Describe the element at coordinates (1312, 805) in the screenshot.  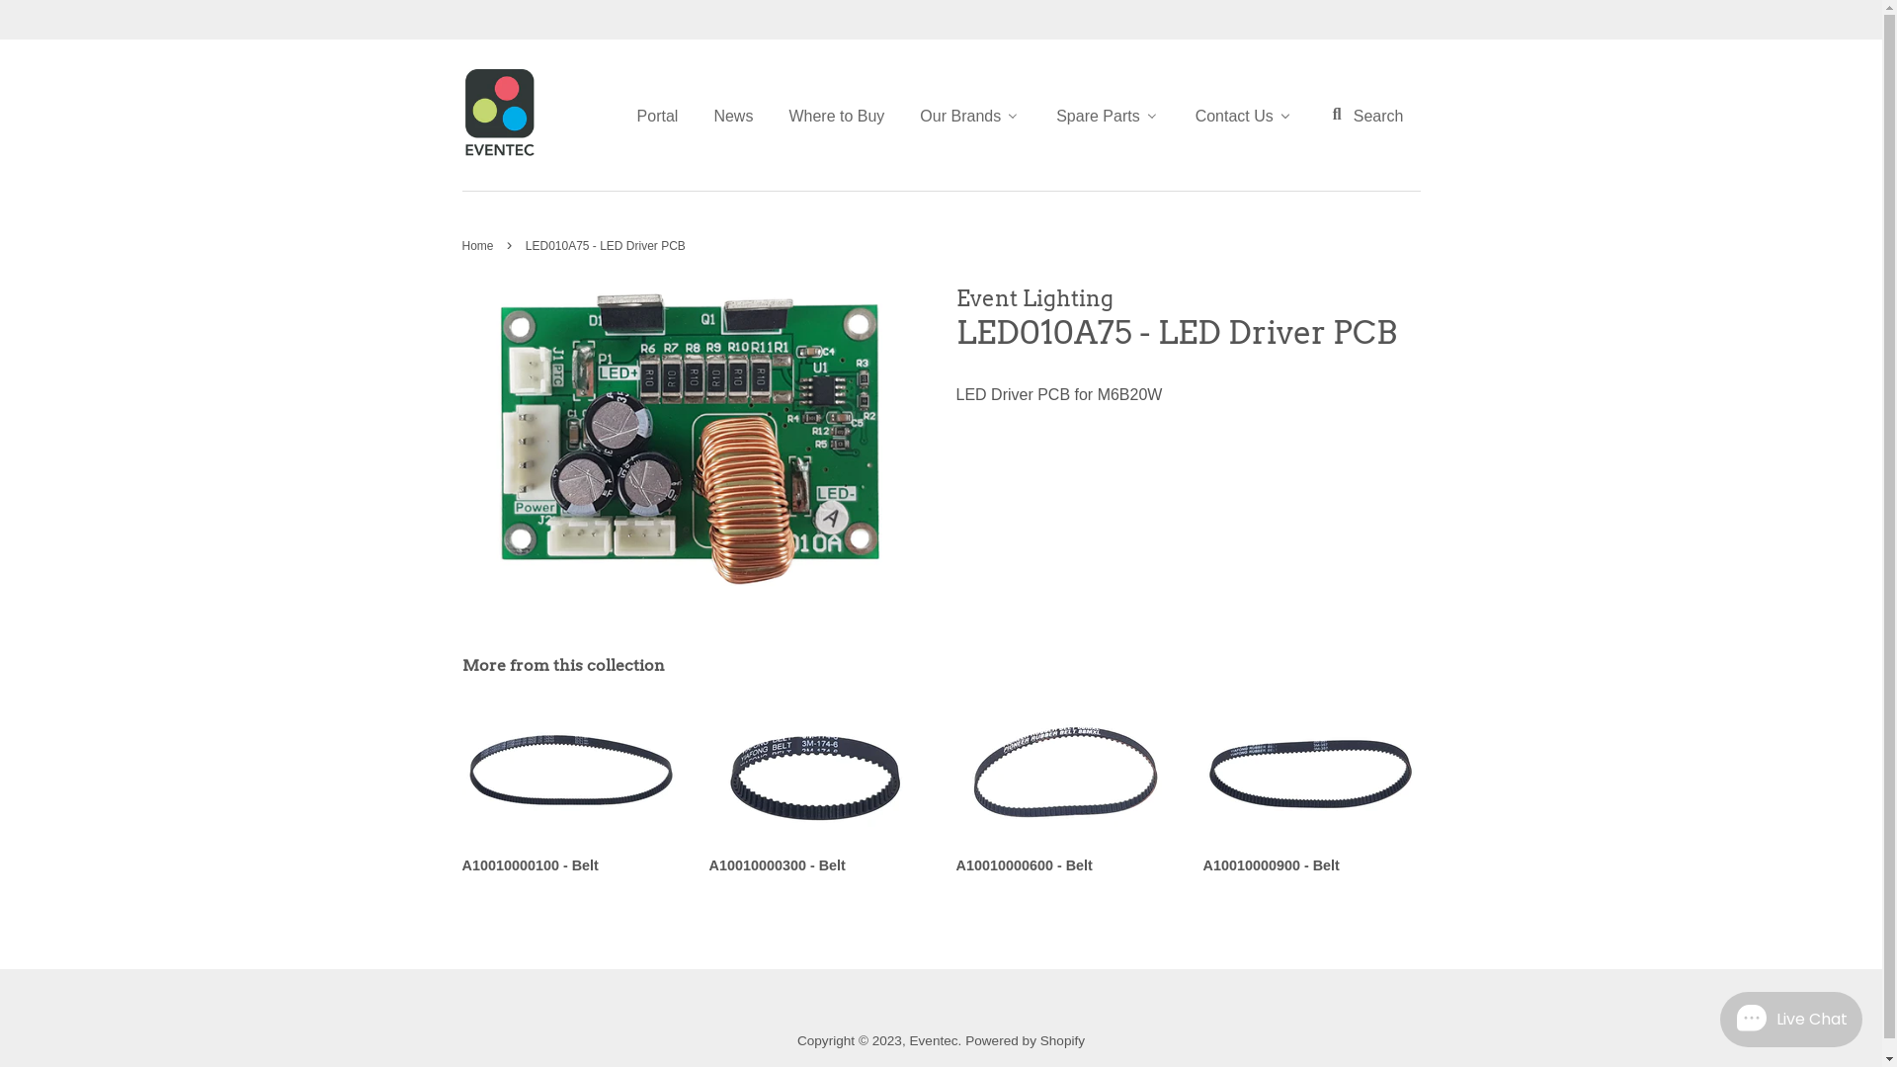
I see `A10010000900 - Belt
Regular price` at that location.